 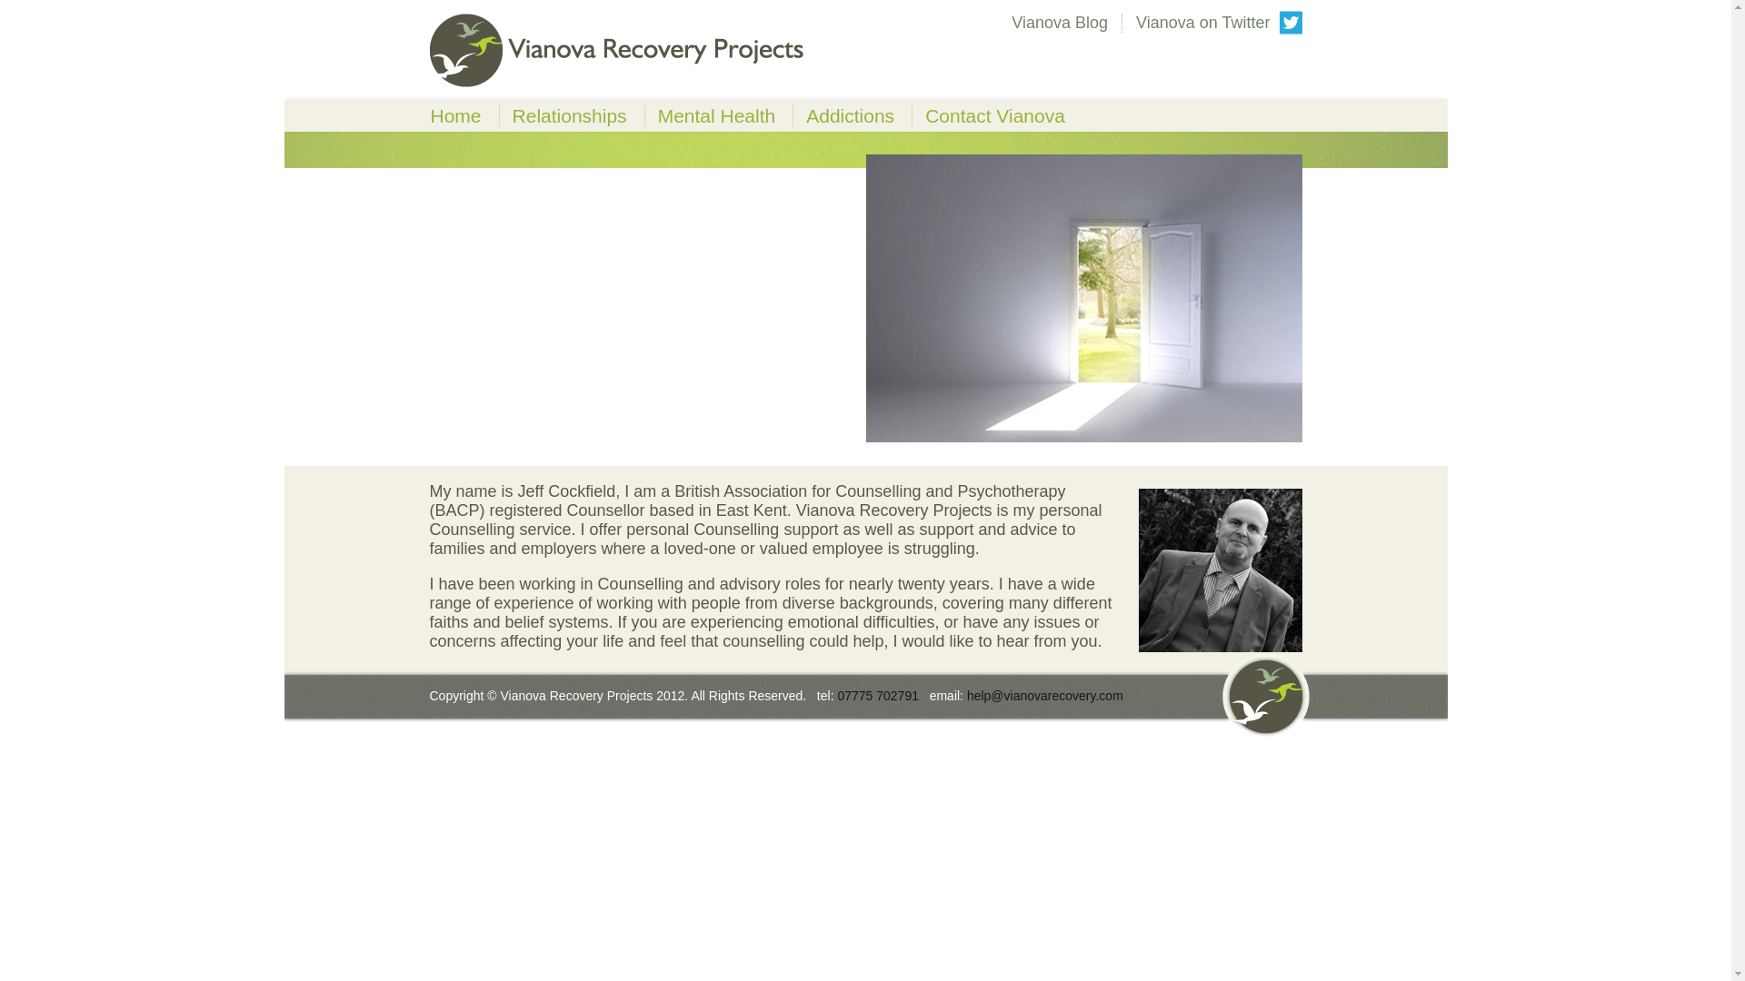 What do you see at coordinates (1059, 22) in the screenshot?
I see `Vianova Blog` at bounding box center [1059, 22].